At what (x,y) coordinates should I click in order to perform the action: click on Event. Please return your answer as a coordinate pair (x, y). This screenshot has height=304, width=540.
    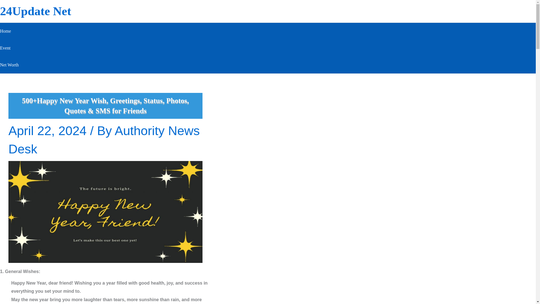
    Looking at the image, I should click on (9, 48).